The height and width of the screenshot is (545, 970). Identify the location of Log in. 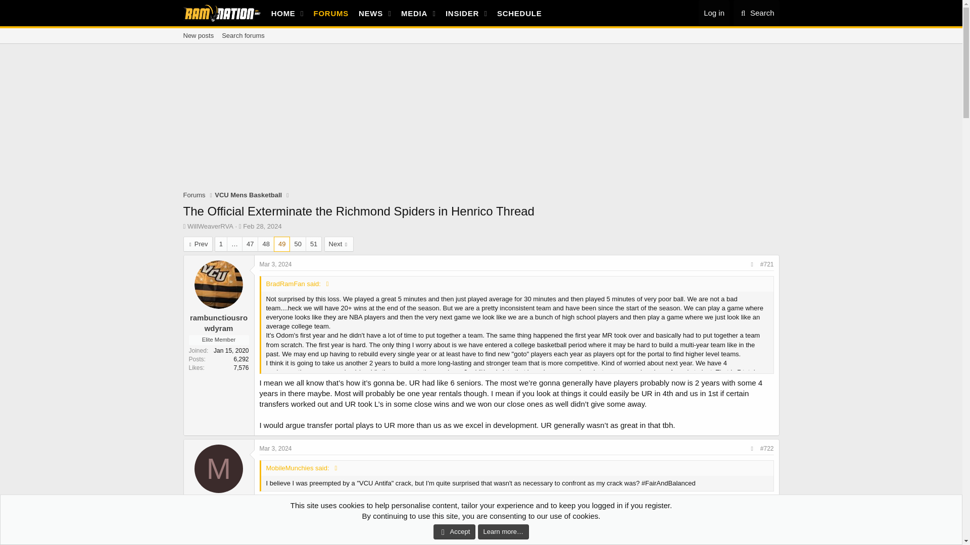
(406, 13).